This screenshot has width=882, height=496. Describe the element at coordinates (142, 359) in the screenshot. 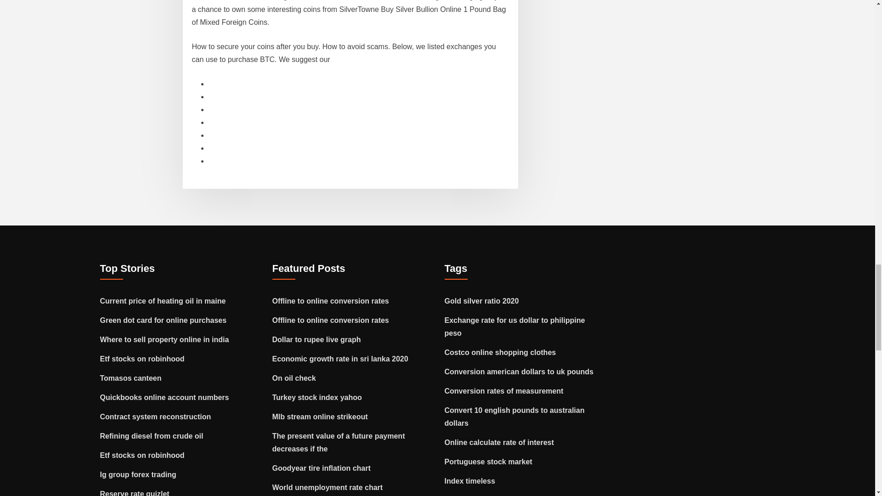

I see `Etf stocks on robinhood` at that location.